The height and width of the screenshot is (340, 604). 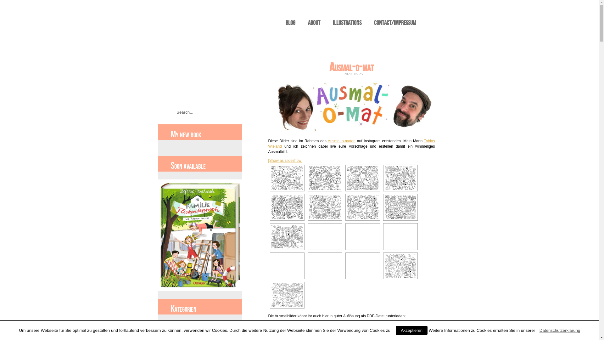 I want to click on [Show as slideshow], so click(x=285, y=160).